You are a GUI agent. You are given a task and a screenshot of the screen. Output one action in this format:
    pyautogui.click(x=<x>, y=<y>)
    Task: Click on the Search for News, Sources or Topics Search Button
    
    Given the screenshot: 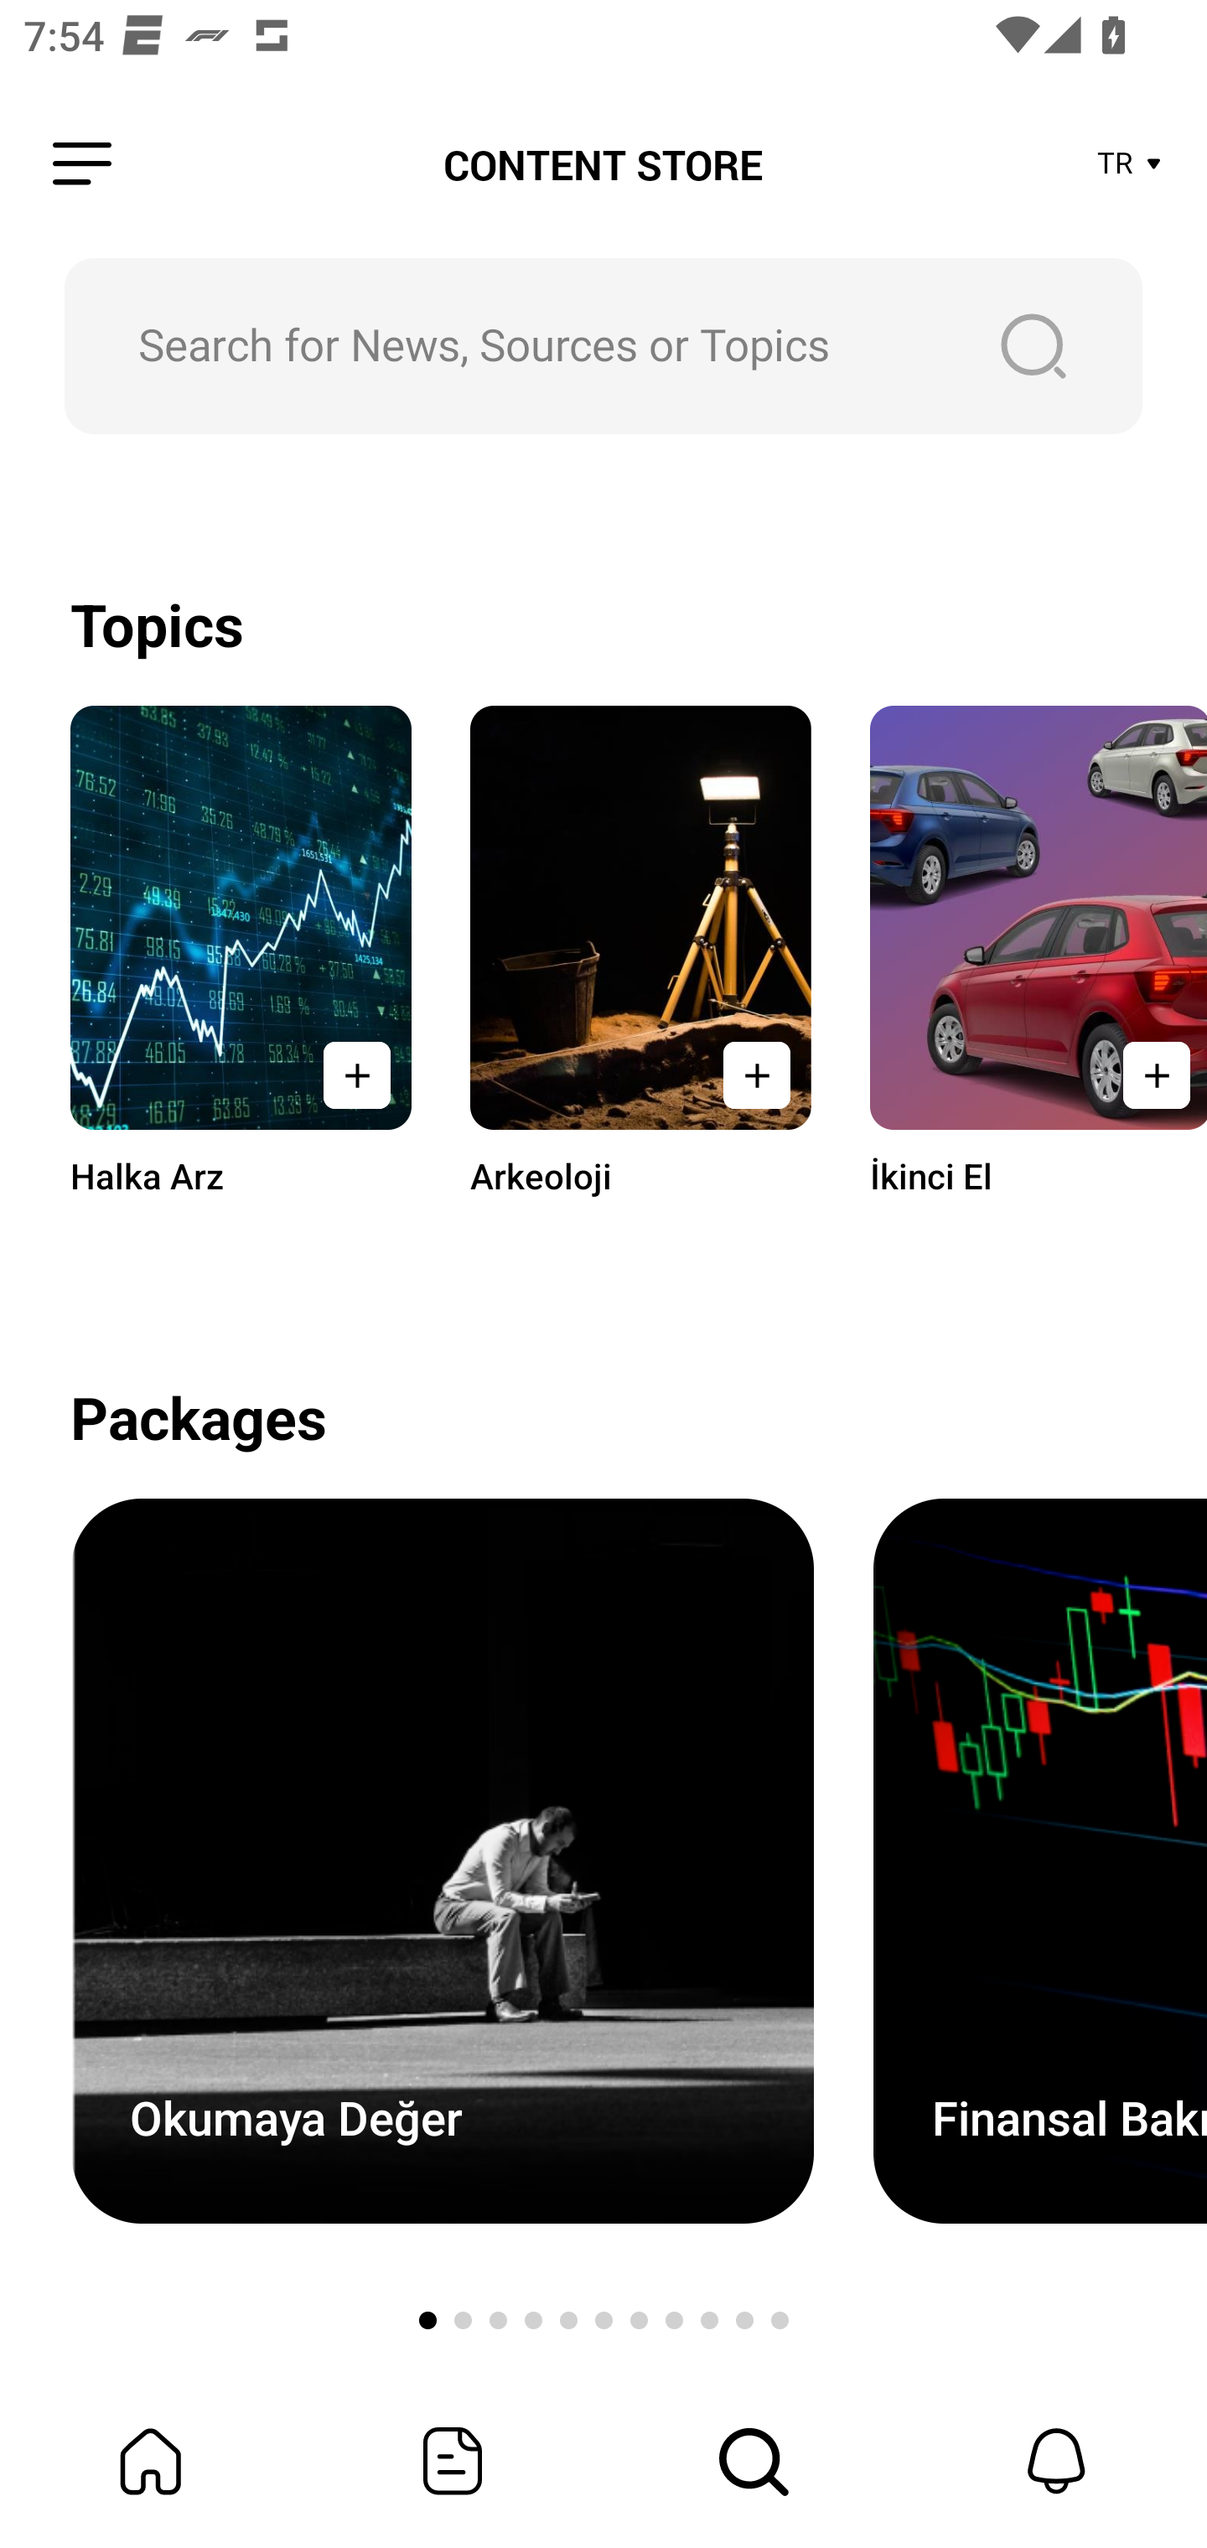 What is the action you would take?
    pyautogui.click(x=603, y=345)
    